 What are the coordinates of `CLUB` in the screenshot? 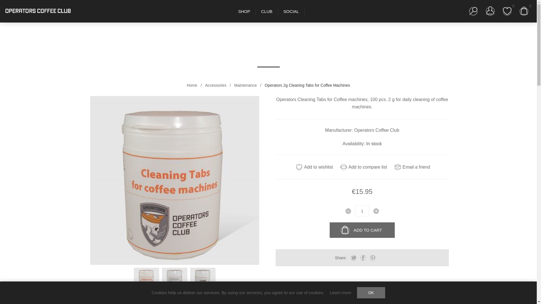 It's located at (267, 11).